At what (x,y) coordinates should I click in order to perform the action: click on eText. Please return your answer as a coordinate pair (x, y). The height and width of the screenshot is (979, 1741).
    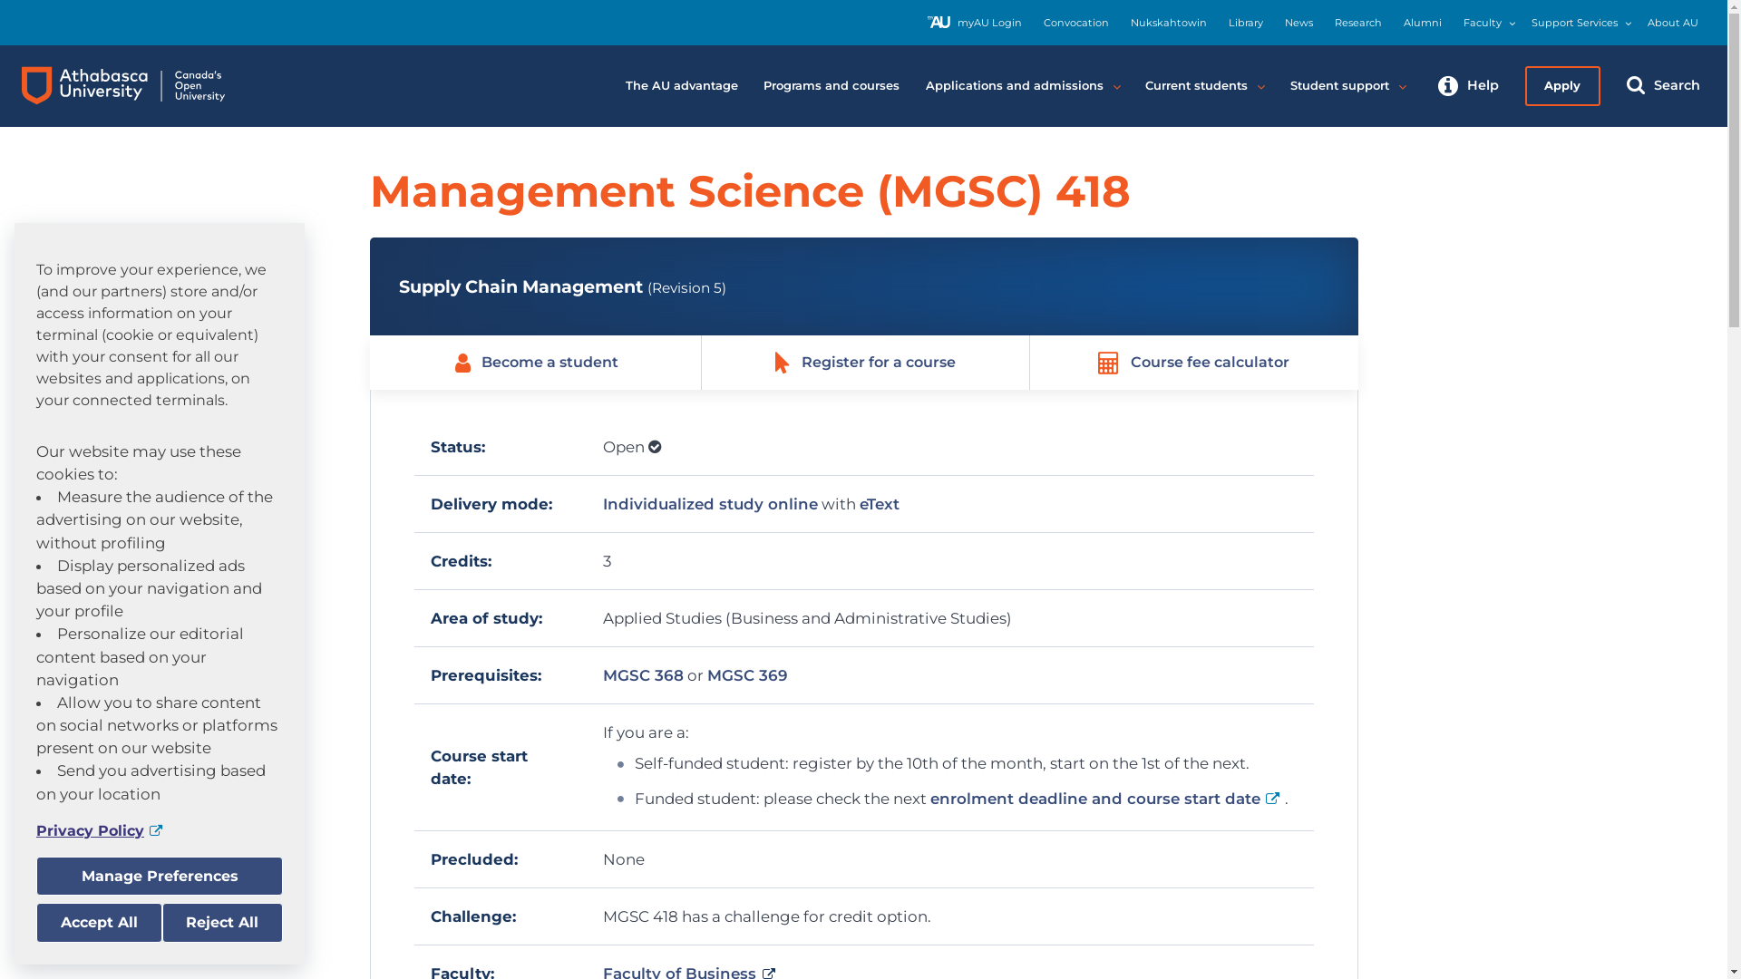
    Looking at the image, I should click on (880, 504).